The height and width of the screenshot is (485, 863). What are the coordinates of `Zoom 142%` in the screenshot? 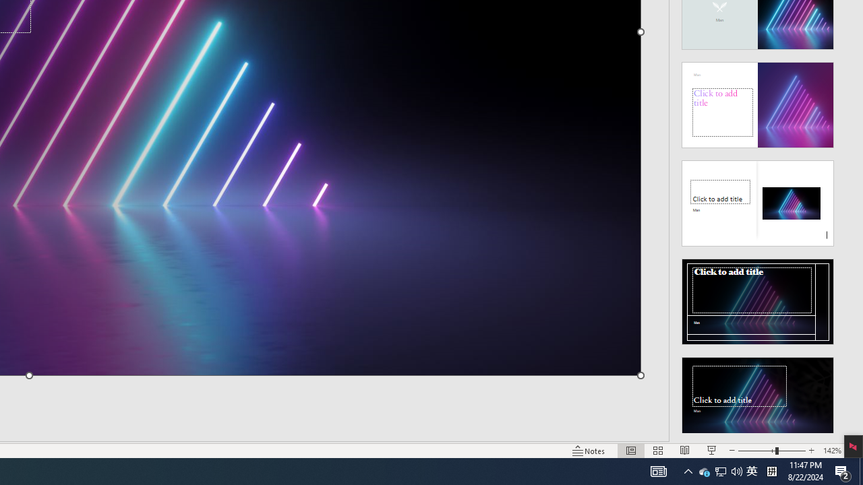 It's located at (832, 450).